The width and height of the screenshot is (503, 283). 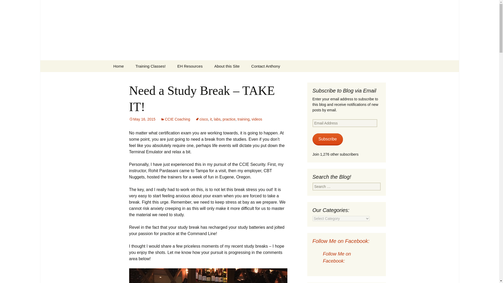 I want to click on labs, so click(x=217, y=119).